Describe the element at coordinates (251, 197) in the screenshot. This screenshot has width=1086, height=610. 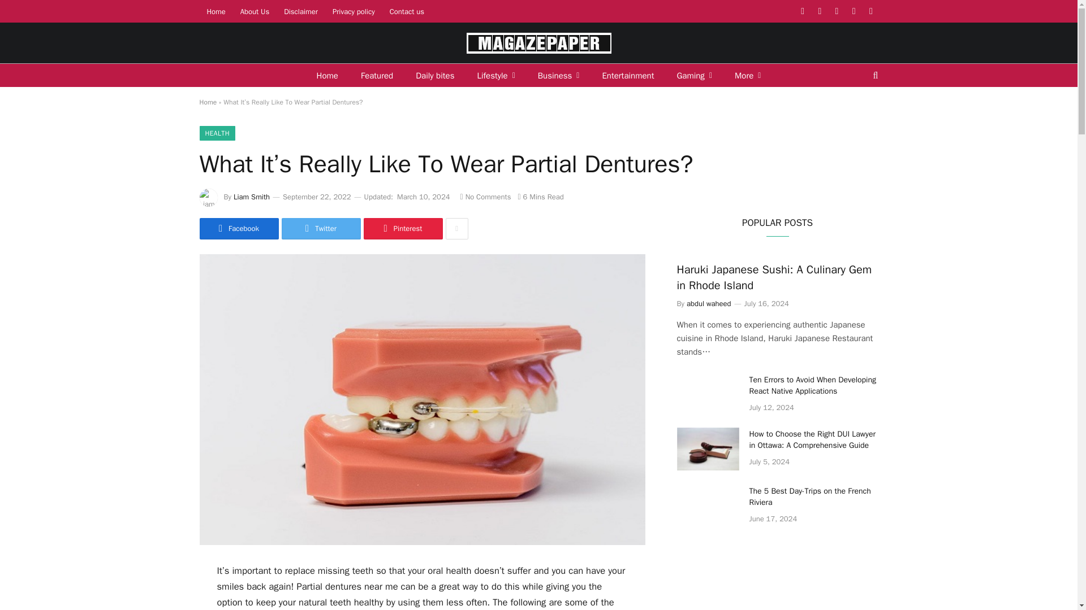
I see `Posts by Liam Smith` at that location.